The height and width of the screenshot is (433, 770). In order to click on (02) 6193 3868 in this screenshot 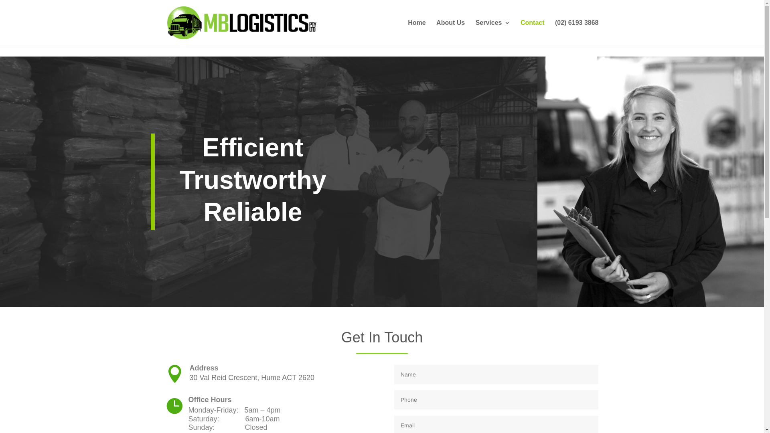, I will do `click(577, 33)`.